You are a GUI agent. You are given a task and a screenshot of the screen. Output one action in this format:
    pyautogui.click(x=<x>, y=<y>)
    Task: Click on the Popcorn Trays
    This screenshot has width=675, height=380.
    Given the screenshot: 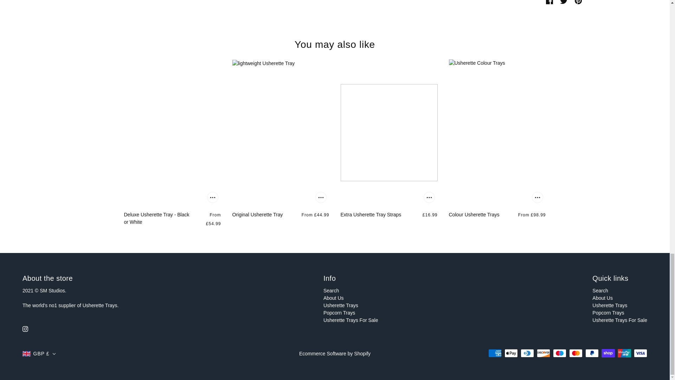 What is the action you would take?
    pyautogui.click(x=339, y=313)
    